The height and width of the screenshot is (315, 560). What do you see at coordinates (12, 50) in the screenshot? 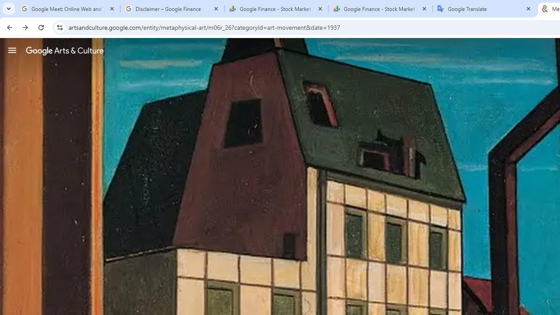
I see `Menu` at bounding box center [12, 50].